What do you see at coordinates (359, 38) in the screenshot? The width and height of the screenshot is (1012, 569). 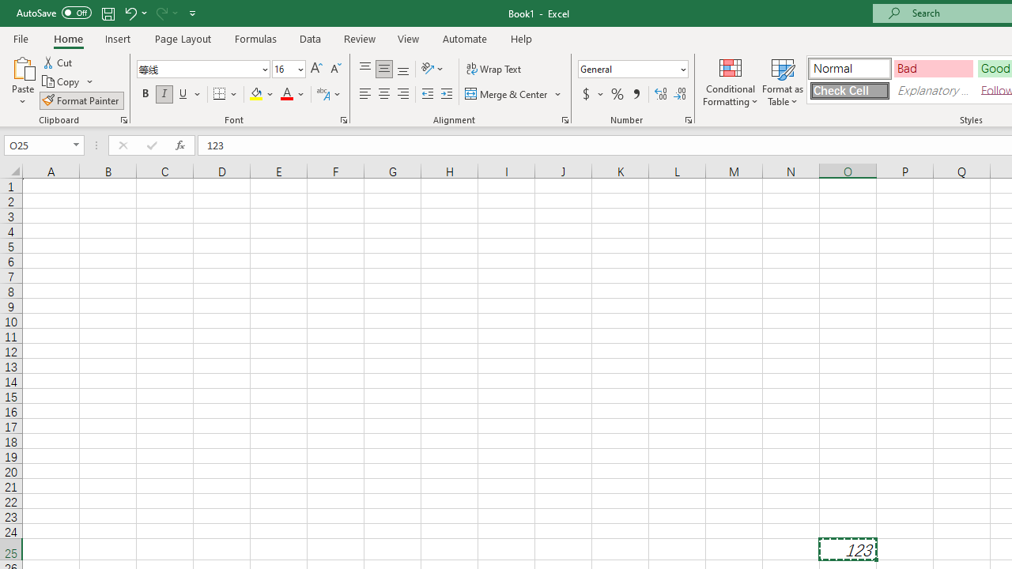 I see `Review` at bounding box center [359, 38].